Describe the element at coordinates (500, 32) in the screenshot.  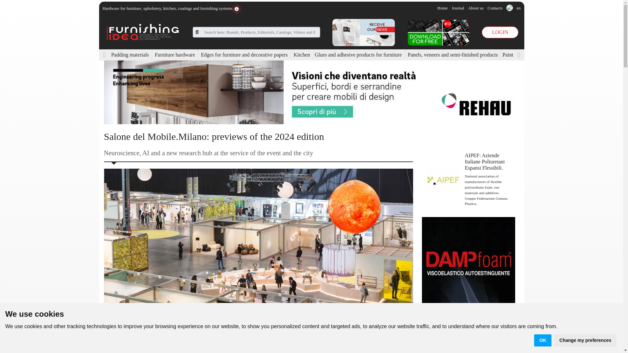
I see `LOGIN` at that location.